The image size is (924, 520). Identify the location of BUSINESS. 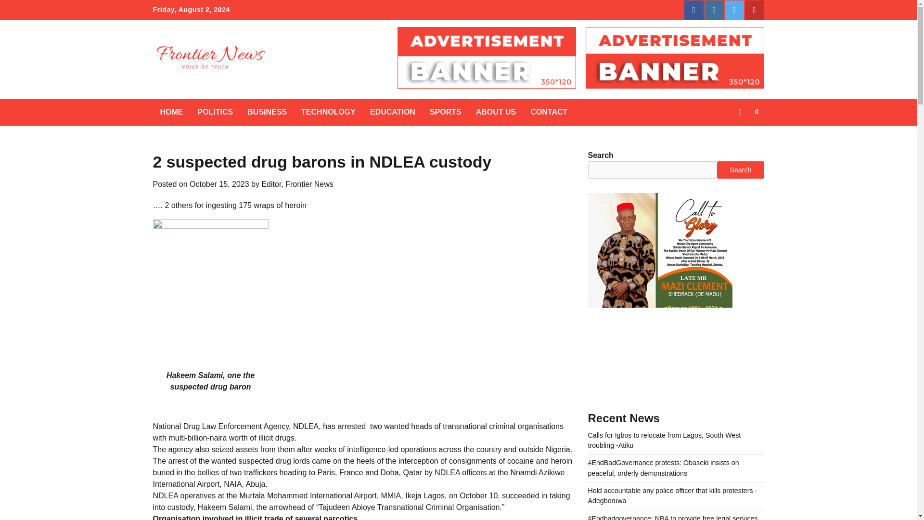
(267, 112).